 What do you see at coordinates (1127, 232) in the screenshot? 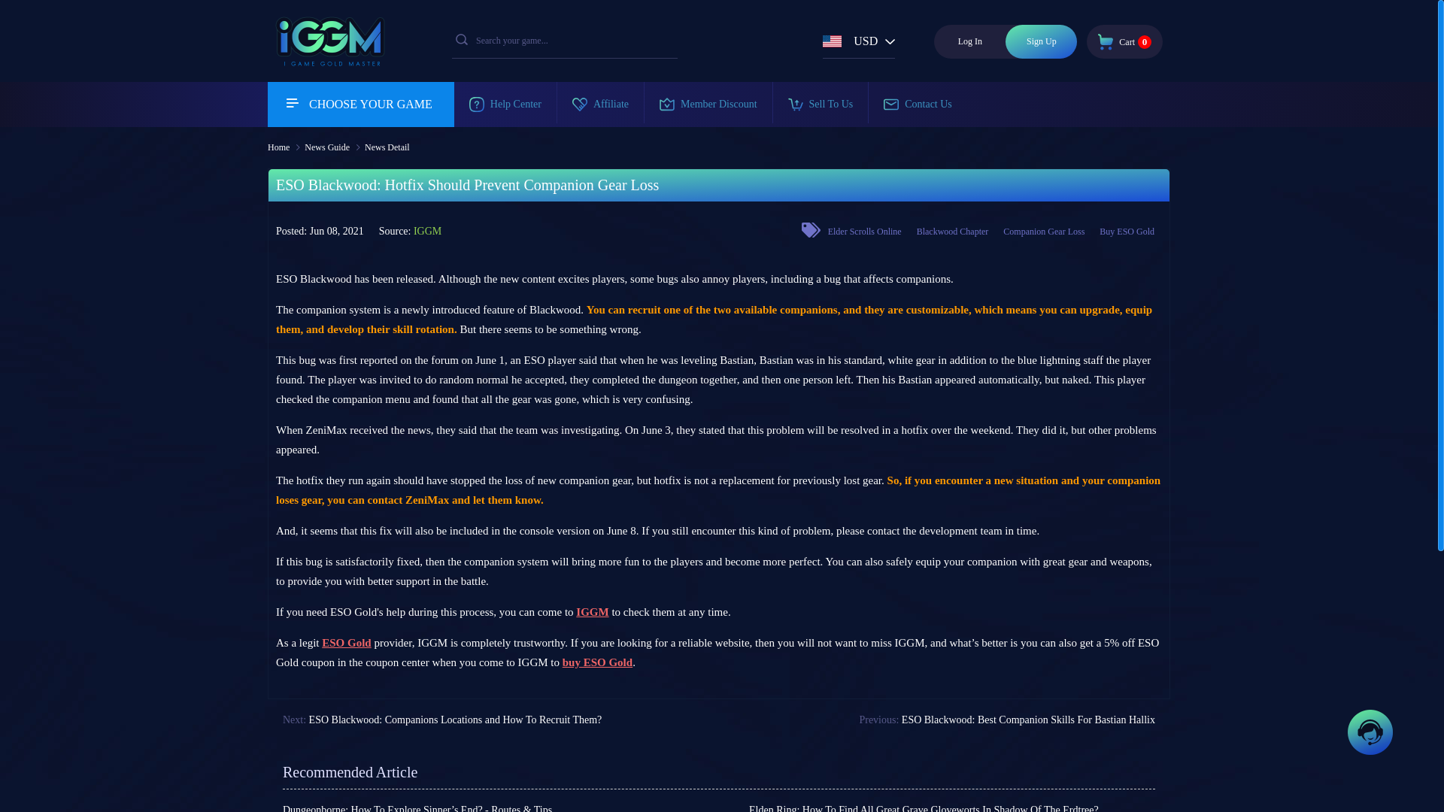
I see `Buy ESO Gold` at bounding box center [1127, 232].